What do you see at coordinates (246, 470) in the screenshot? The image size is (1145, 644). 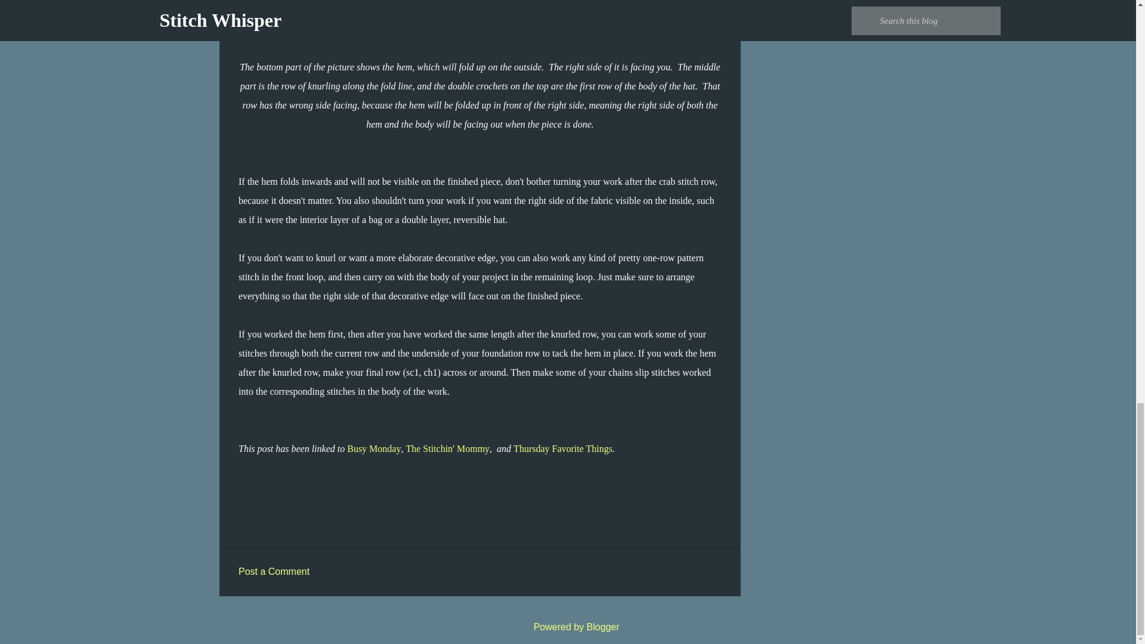 I see `Email Post` at bounding box center [246, 470].